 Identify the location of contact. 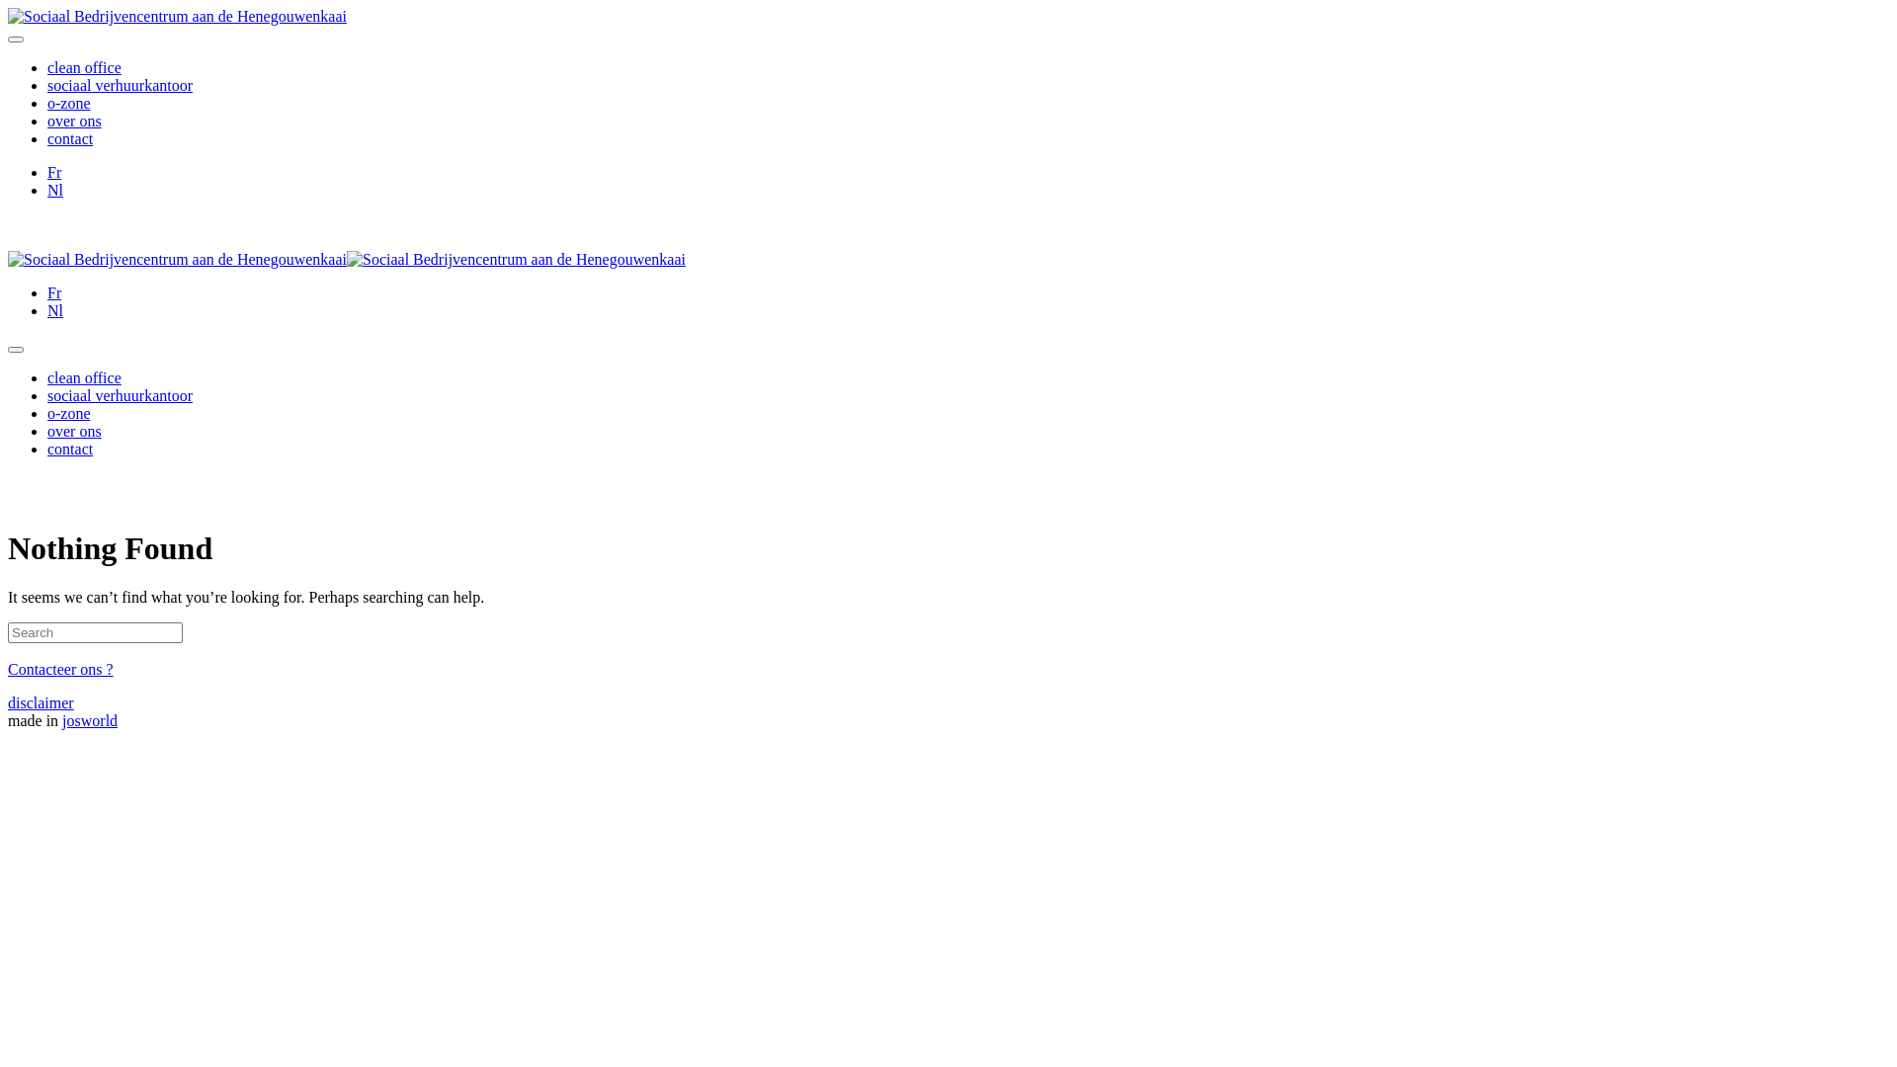
(70, 138).